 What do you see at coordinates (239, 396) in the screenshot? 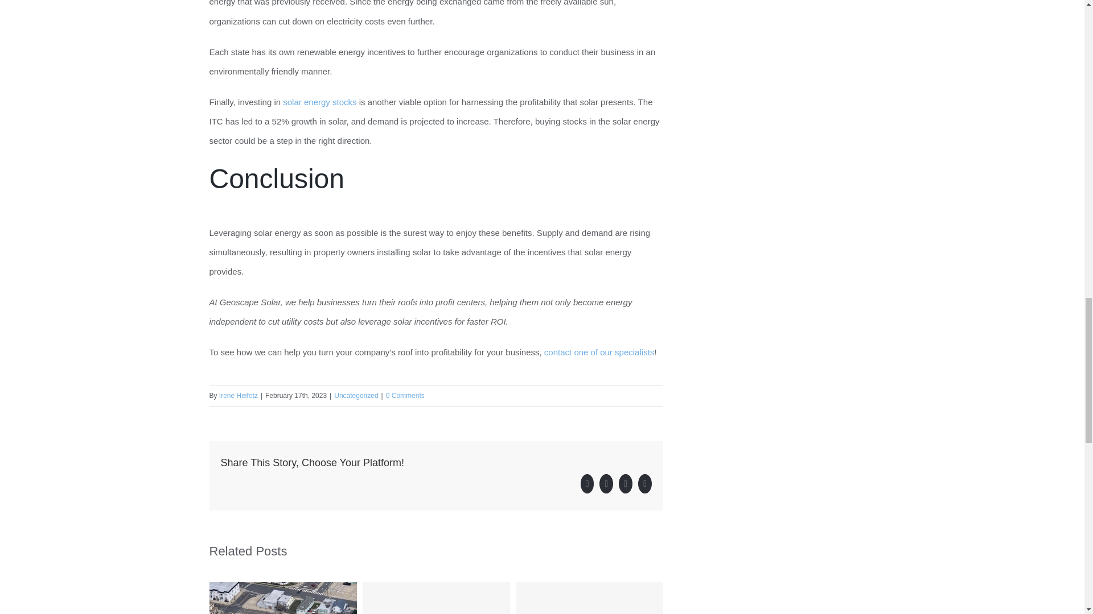
I see `Posts by Irene Heifetz` at bounding box center [239, 396].